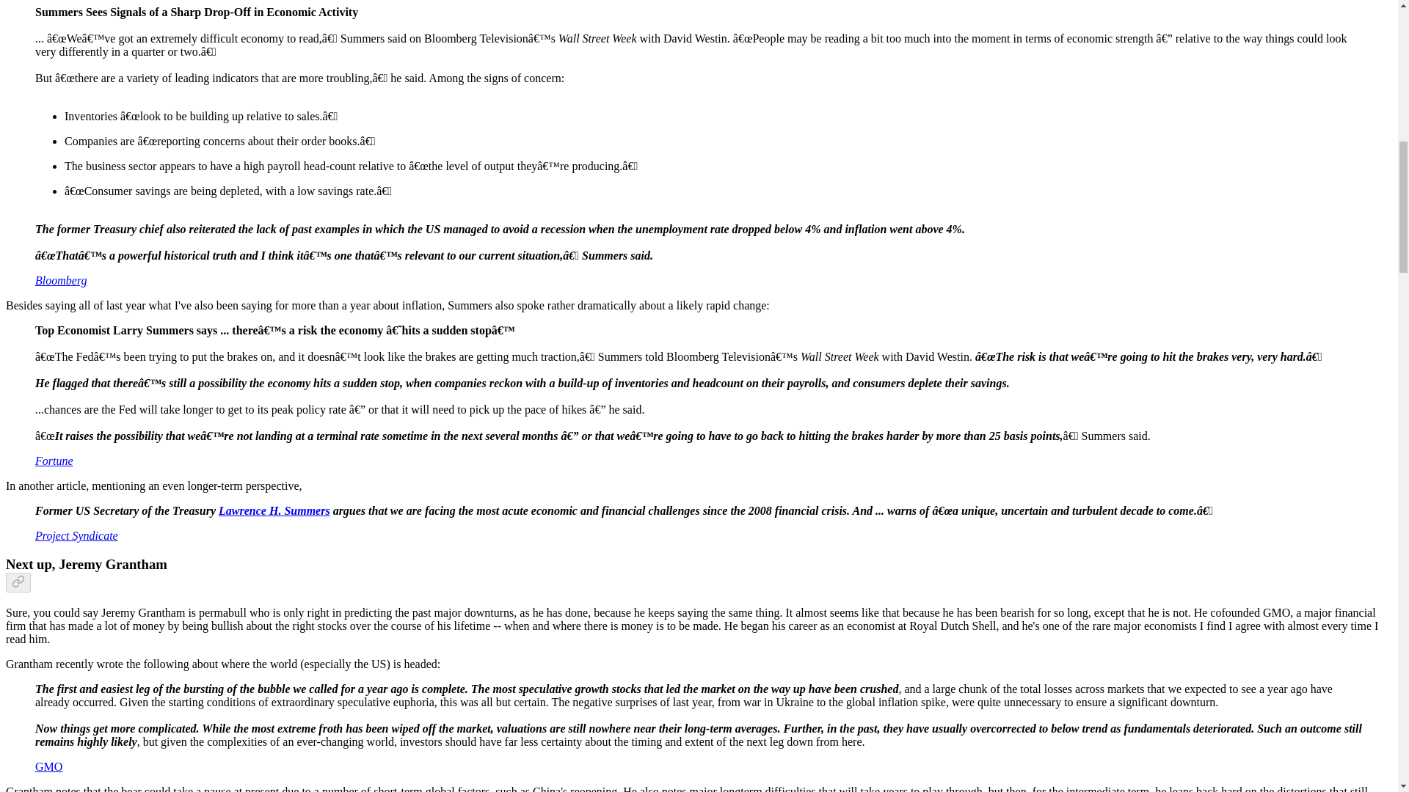  I want to click on Project Syndicate, so click(76, 535).